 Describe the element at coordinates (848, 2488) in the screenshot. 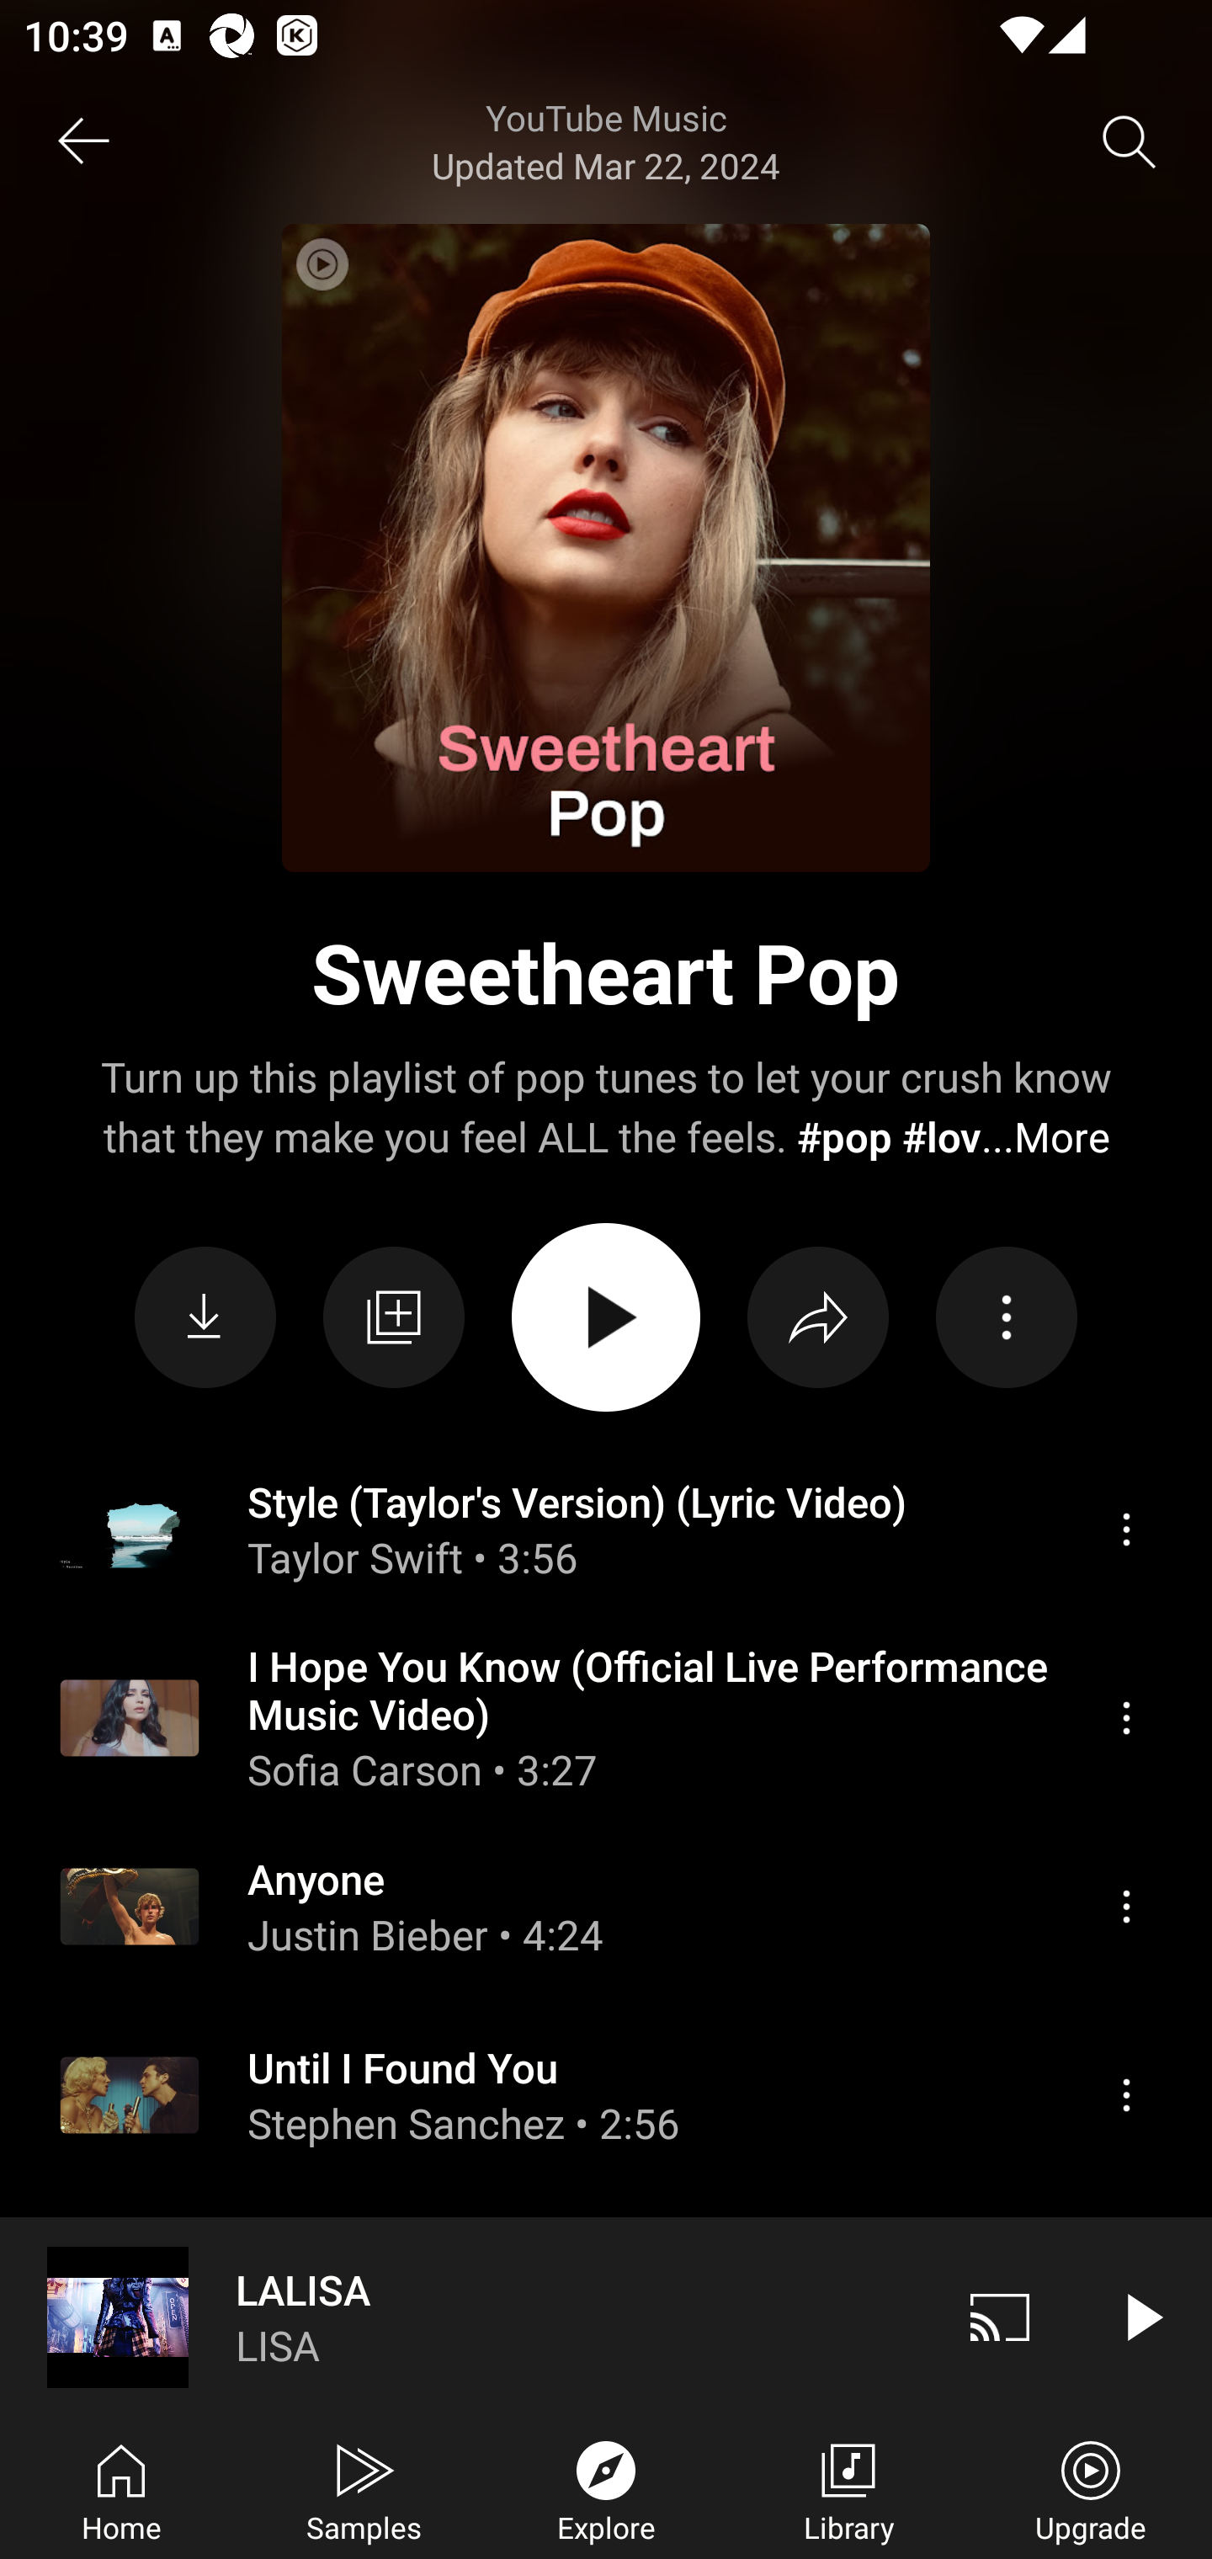

I see `Library` at that location.